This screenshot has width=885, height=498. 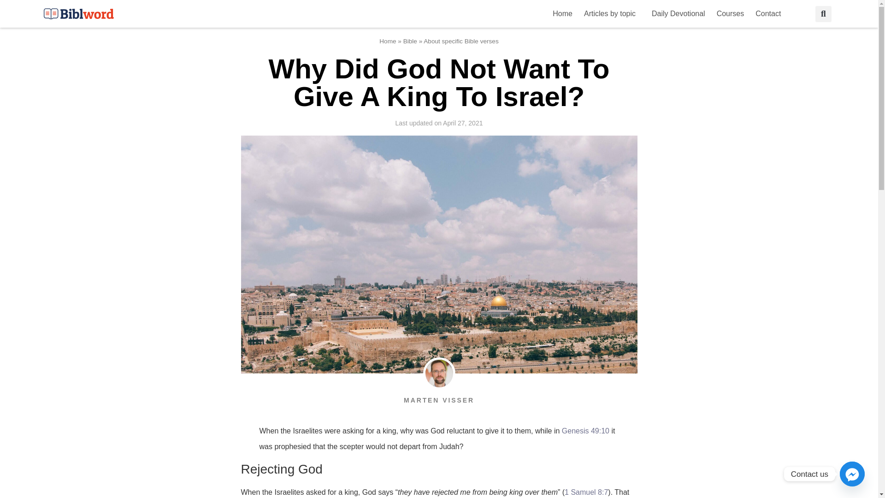 What do you see at coordinates (612, 13) in the screenshot?
I see `Articles by topic` at bounding box center [612, 13].